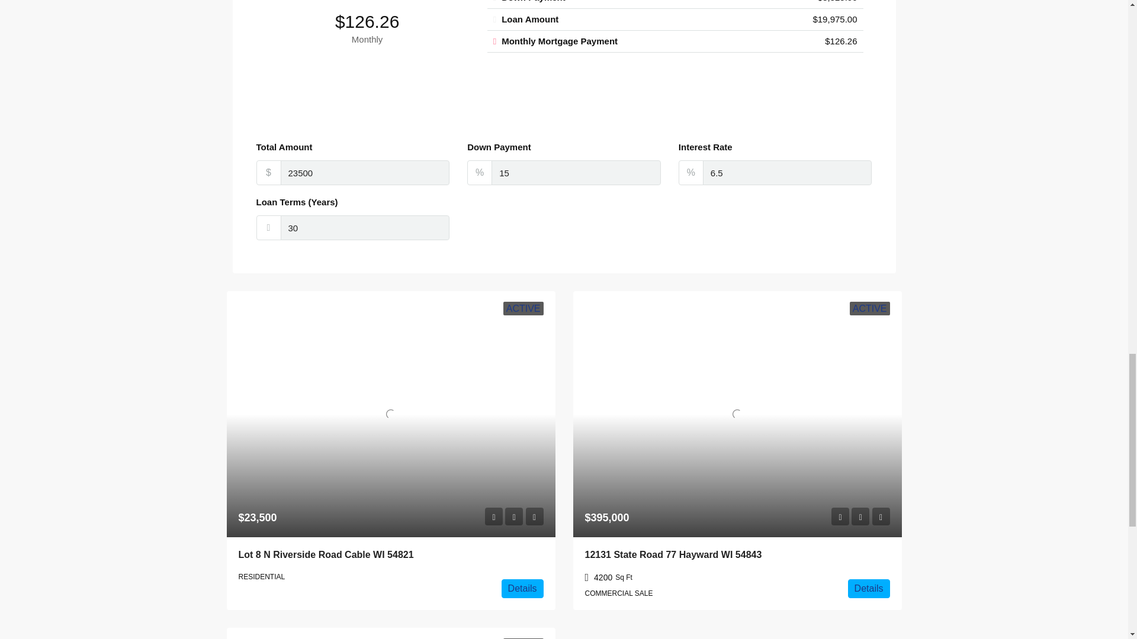  Describe the element at coordinates (522, 588) in the screenshot. I see `Details` at that location.